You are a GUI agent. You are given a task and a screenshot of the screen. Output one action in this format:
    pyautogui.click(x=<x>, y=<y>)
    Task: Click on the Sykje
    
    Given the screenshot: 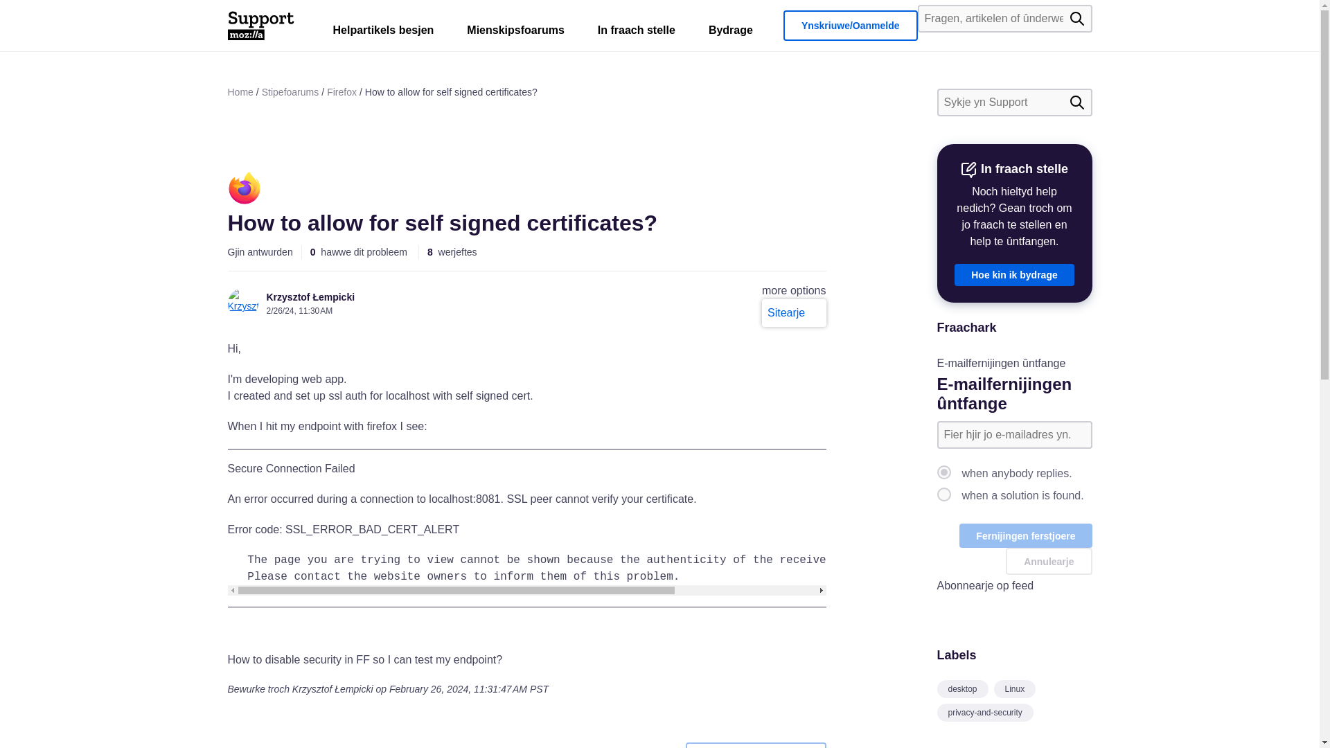 What is the action you would take?
    pyautogui.click(x=1076, y=103)
    